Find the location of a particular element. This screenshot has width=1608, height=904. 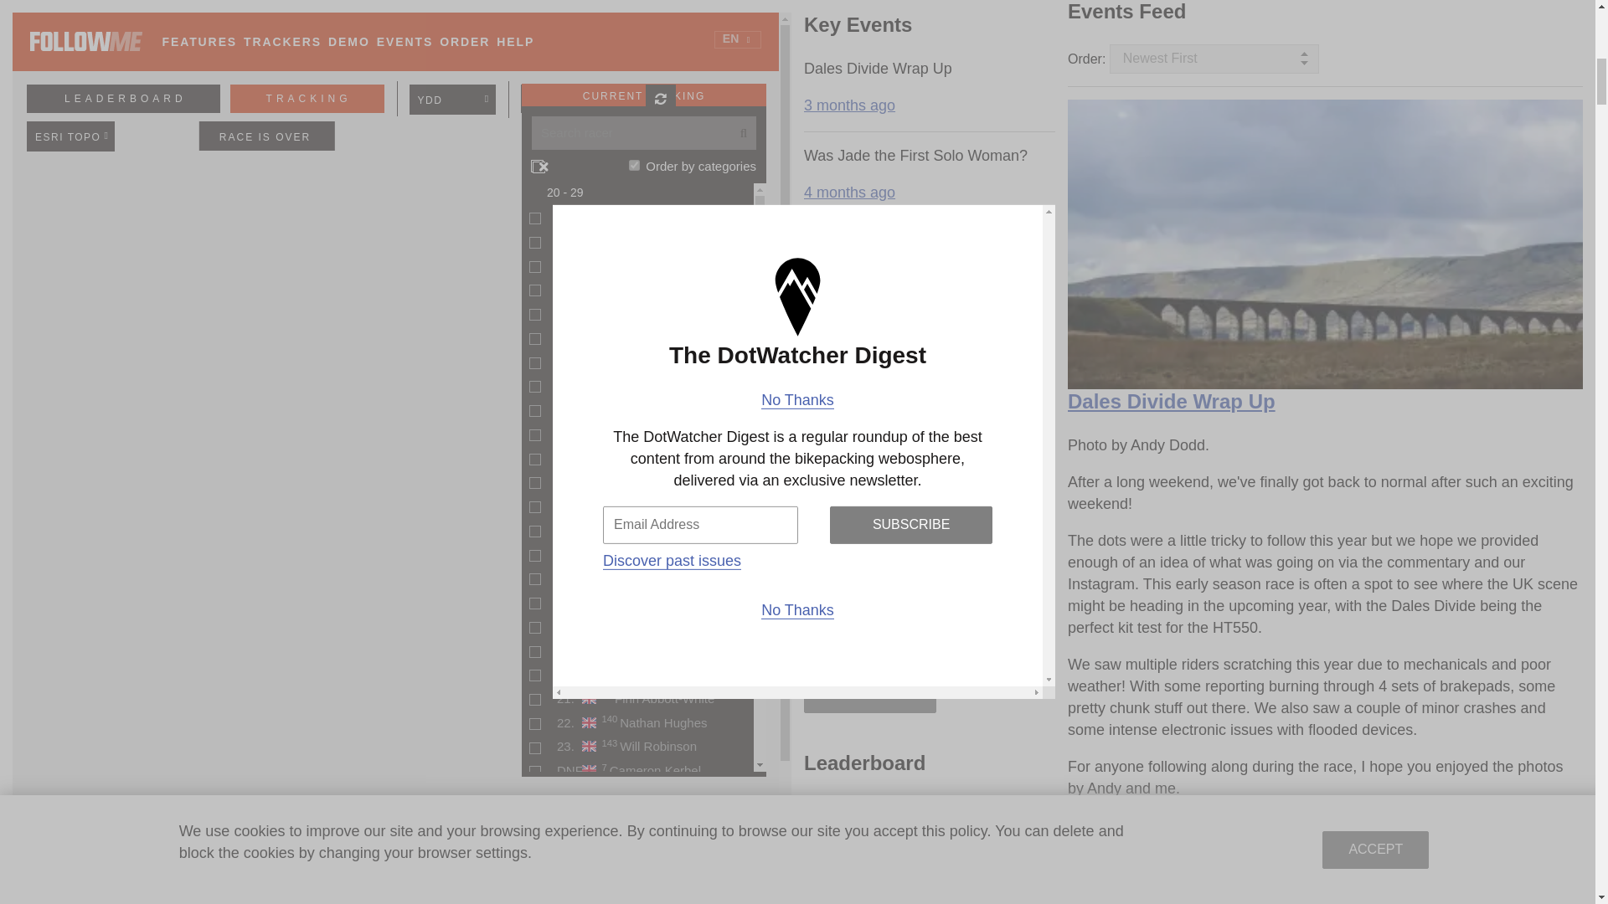

Tracking Tips is located at coordinates (402, 836).